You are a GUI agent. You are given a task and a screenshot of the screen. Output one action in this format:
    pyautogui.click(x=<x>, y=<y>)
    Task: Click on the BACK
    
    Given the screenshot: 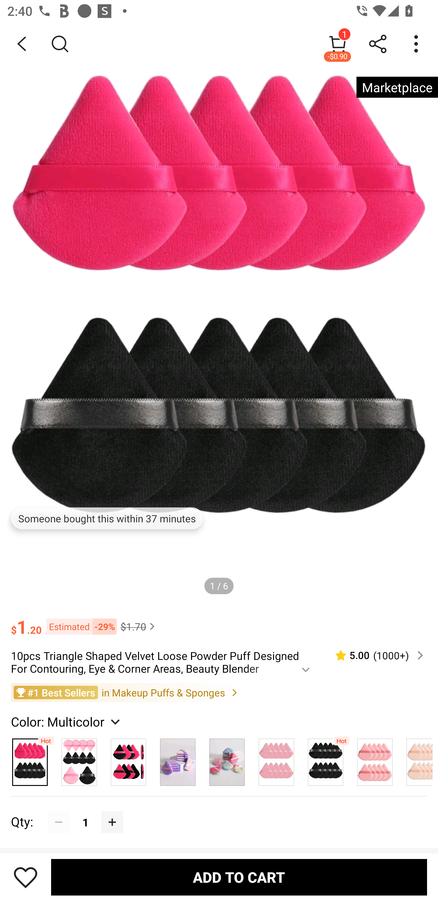 What is the action you would take?
    pyautogui.click(x=22, y=44)
    